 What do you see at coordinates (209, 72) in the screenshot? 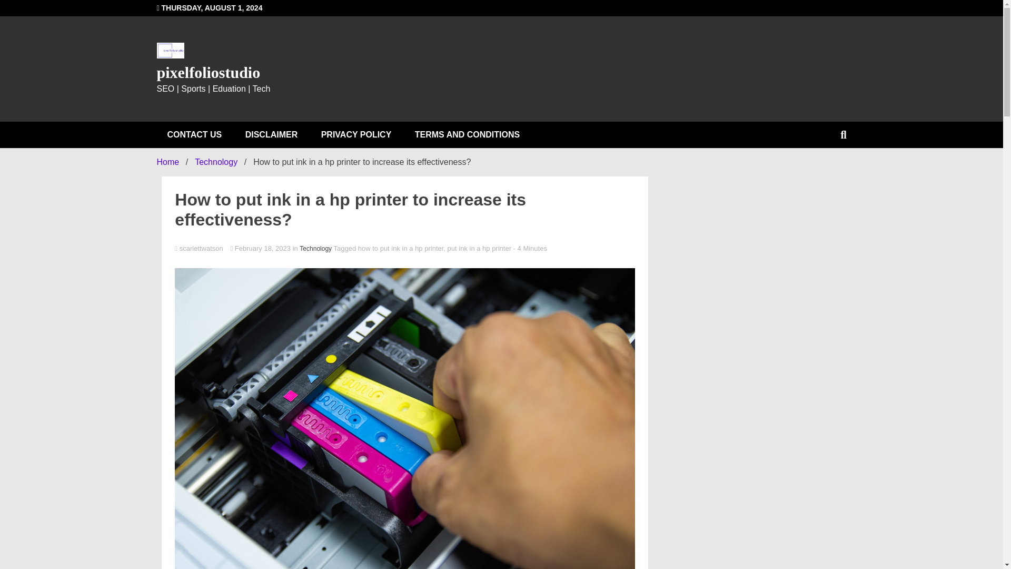
I see `pixelfoliostudio` at bounding box center [209, 72].